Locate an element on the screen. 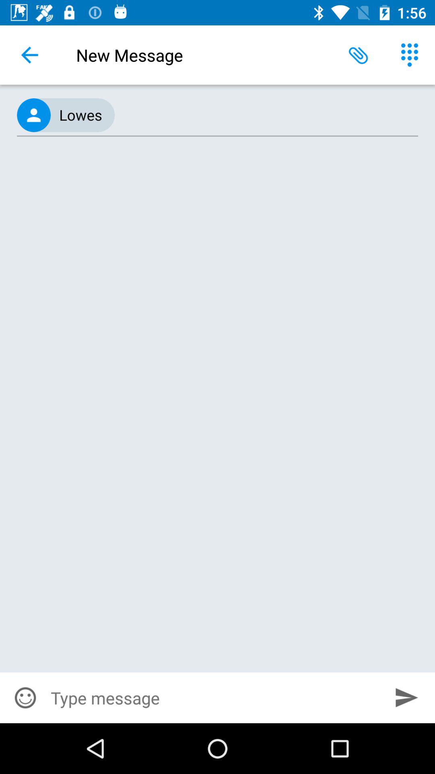 The image size is (435, 774). open the item above (415) 486-8611,  item is located at coordinates (409, 55).